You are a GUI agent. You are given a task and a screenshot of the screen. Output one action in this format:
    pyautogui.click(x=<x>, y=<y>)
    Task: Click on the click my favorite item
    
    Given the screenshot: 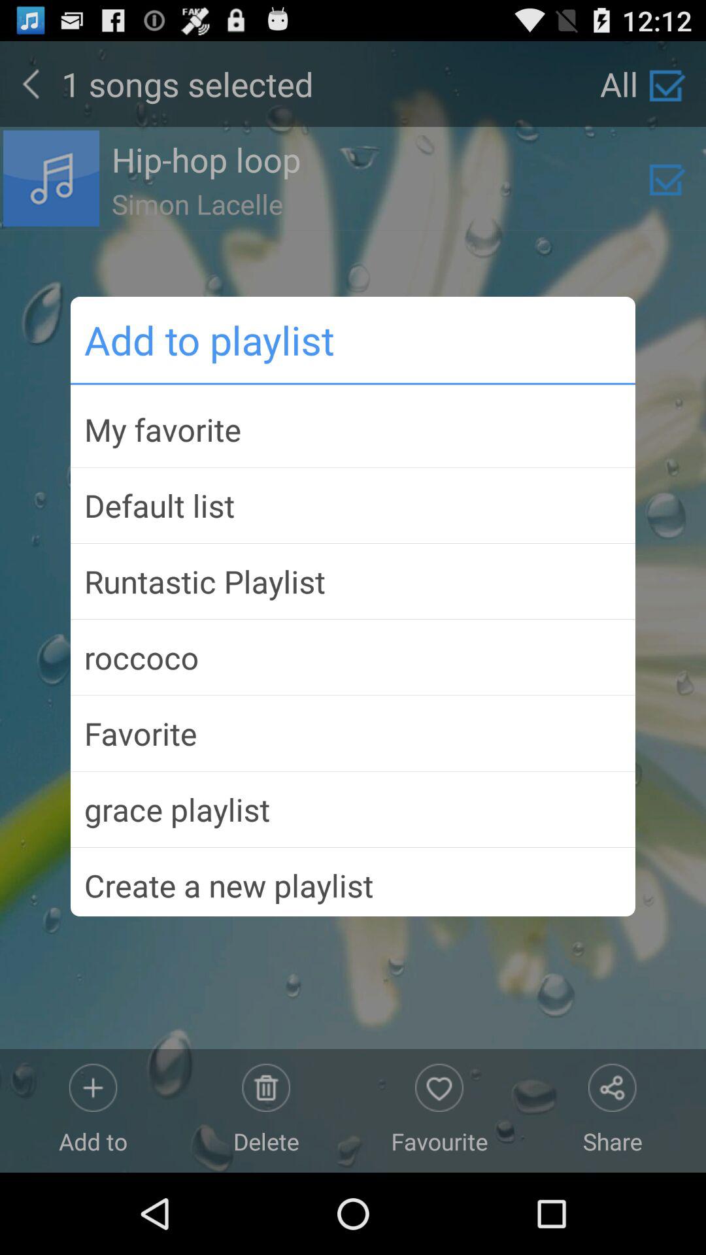 What is the action you would take?
    pyautogui.click(x=353, y=429)
    